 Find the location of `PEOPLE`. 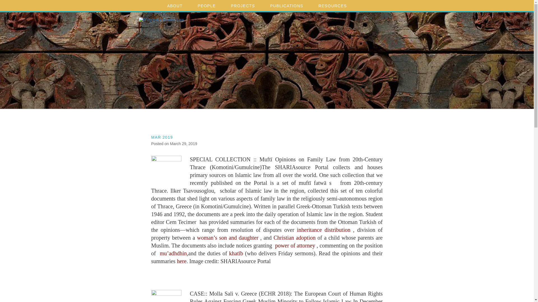

PEOPLE is located at coordinates (208, 6).